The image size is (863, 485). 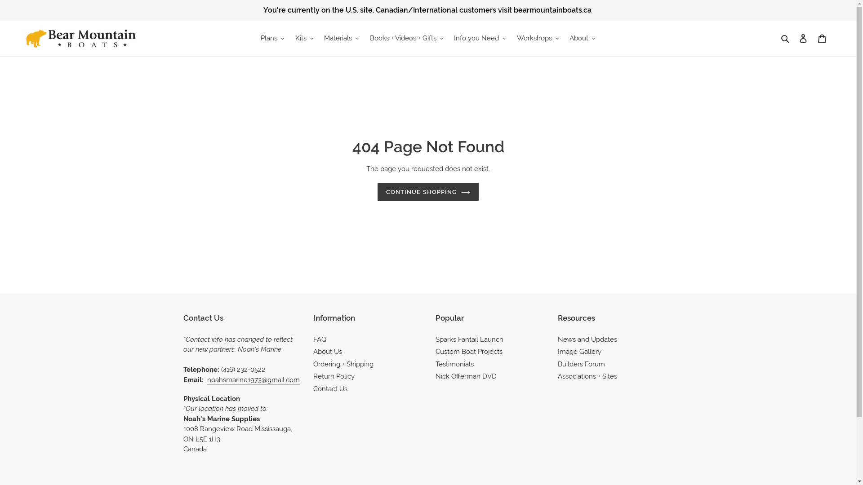 I want to click on Return Policy, so click(x=334, y=376).